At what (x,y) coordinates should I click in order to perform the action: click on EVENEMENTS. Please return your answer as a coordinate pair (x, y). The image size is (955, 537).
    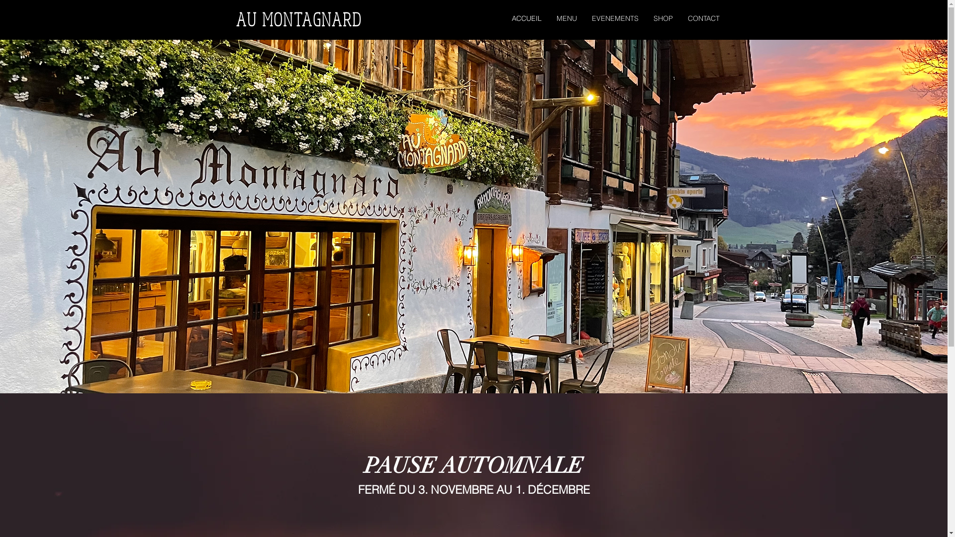
    Looking at the image, I should click on (615, 19).